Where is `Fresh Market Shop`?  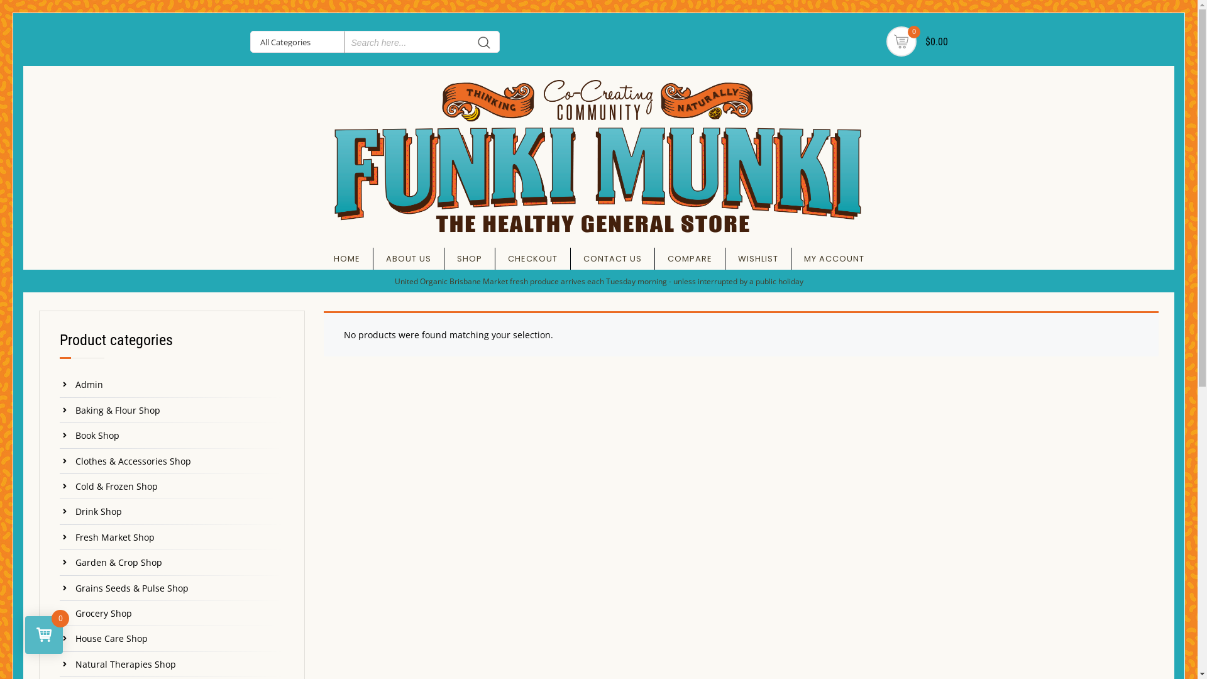
Fresh Market Shop is located at coordinates (180, 538).